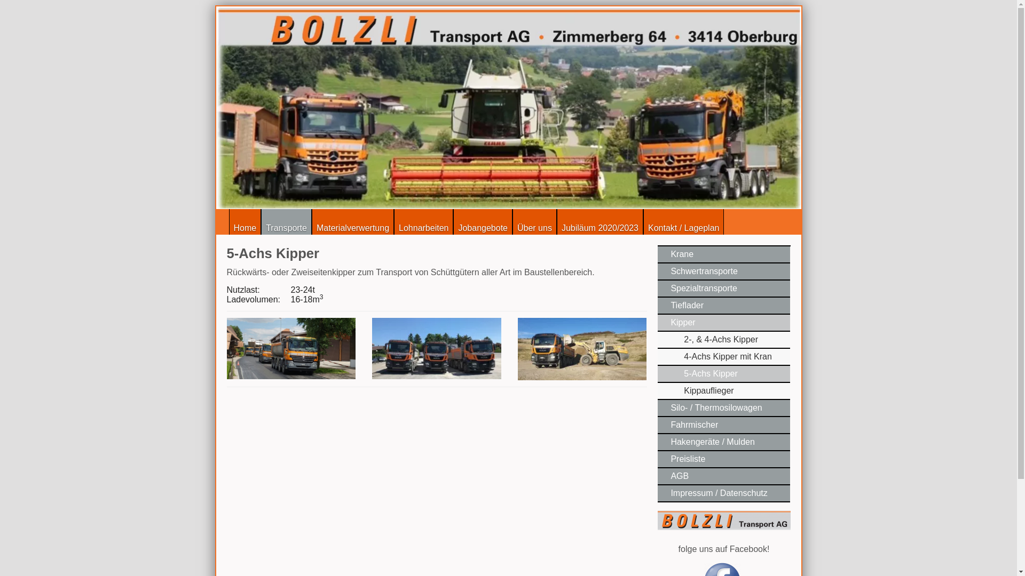  Describe the element at coordinates (724, 340) in the screenshot. I see `2-, & 4-Achs Kipper` at that location.